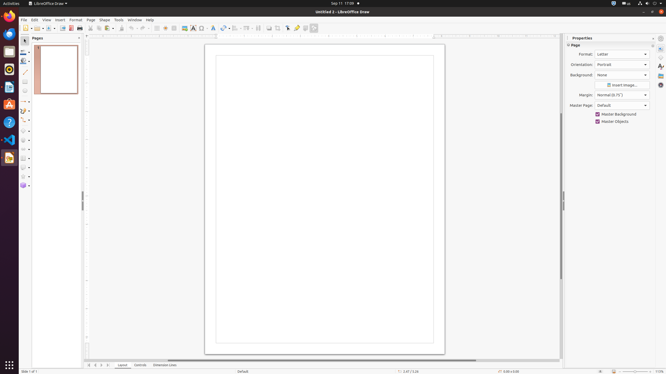  Describe the element at coordinates (99, 28) in the screenshot. I see `Copy` at that location.